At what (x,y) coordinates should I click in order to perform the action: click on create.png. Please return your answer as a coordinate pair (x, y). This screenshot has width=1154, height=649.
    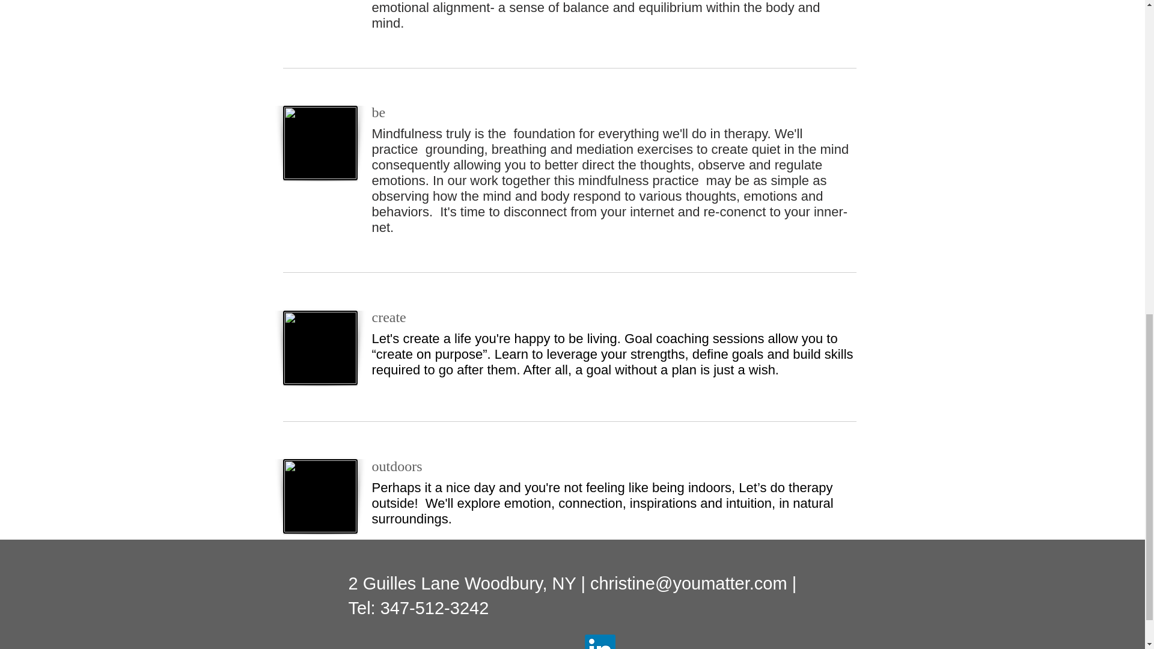
    Looking at the image, I should click on (320, 347).